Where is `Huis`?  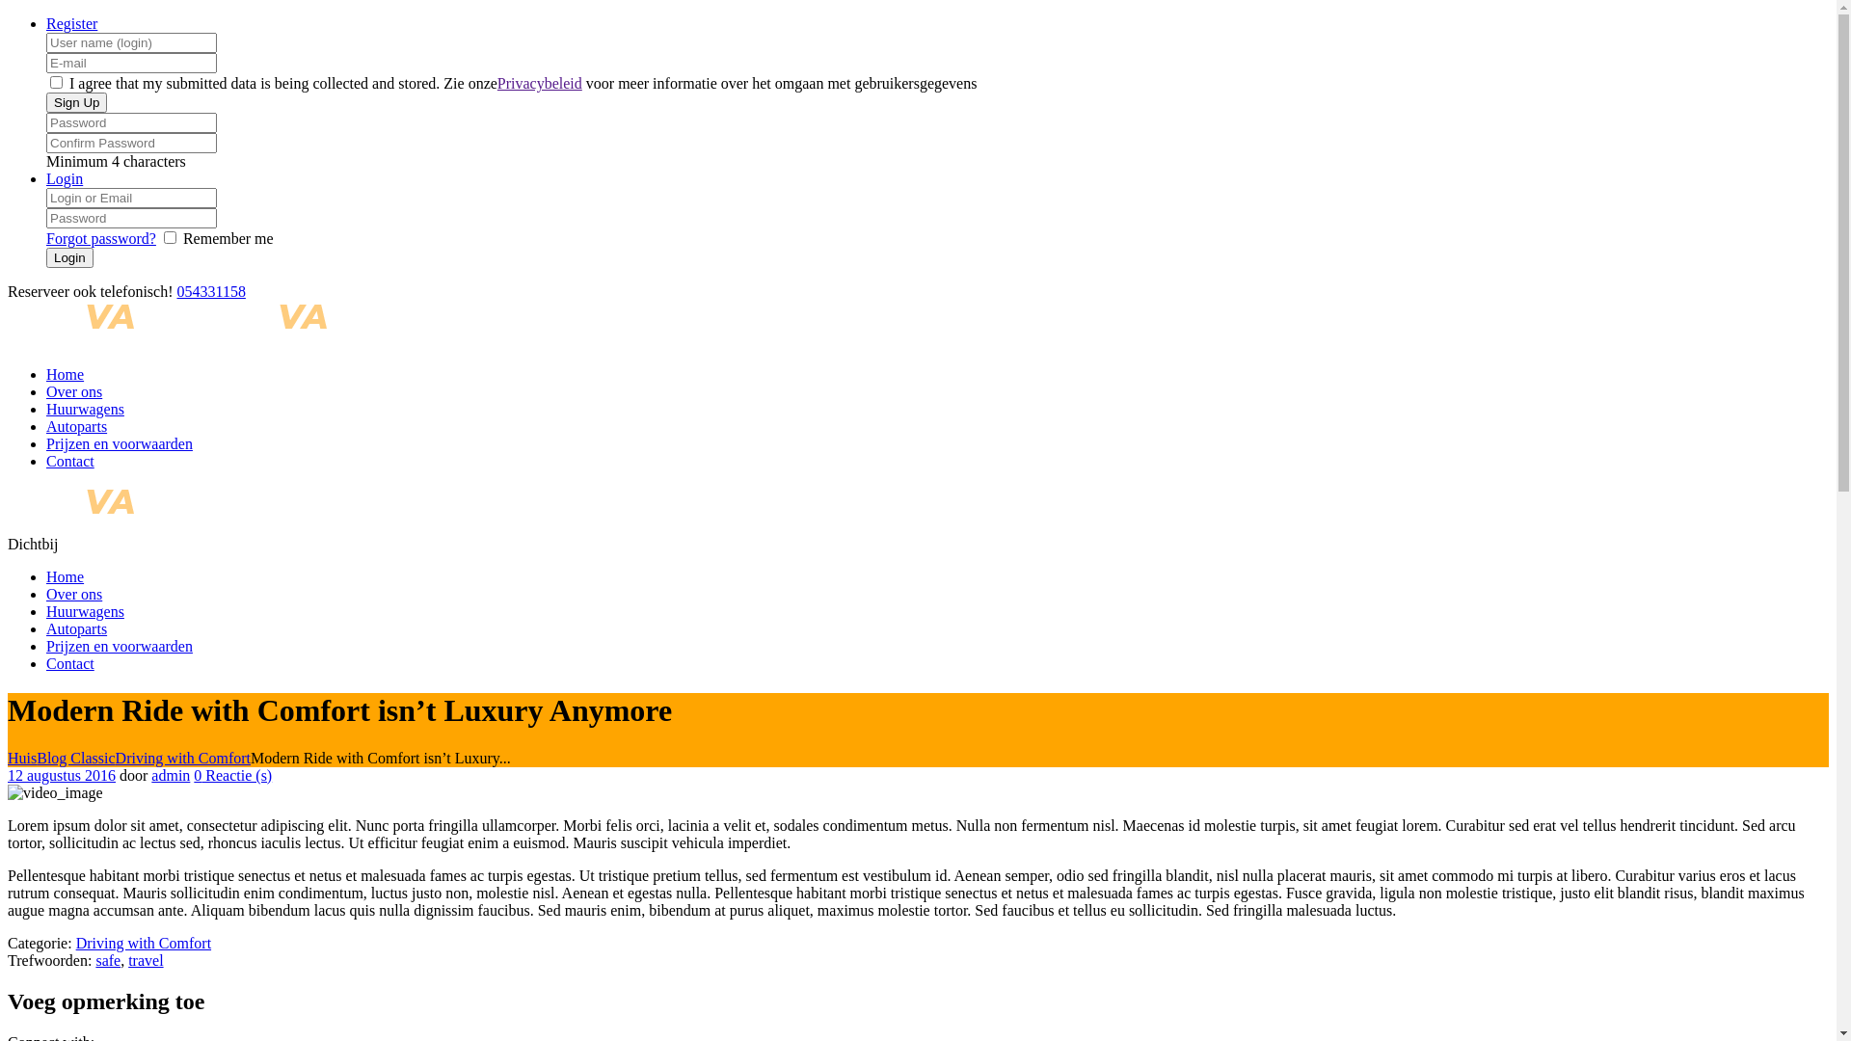
Huis is located at coordinates (22, 758).